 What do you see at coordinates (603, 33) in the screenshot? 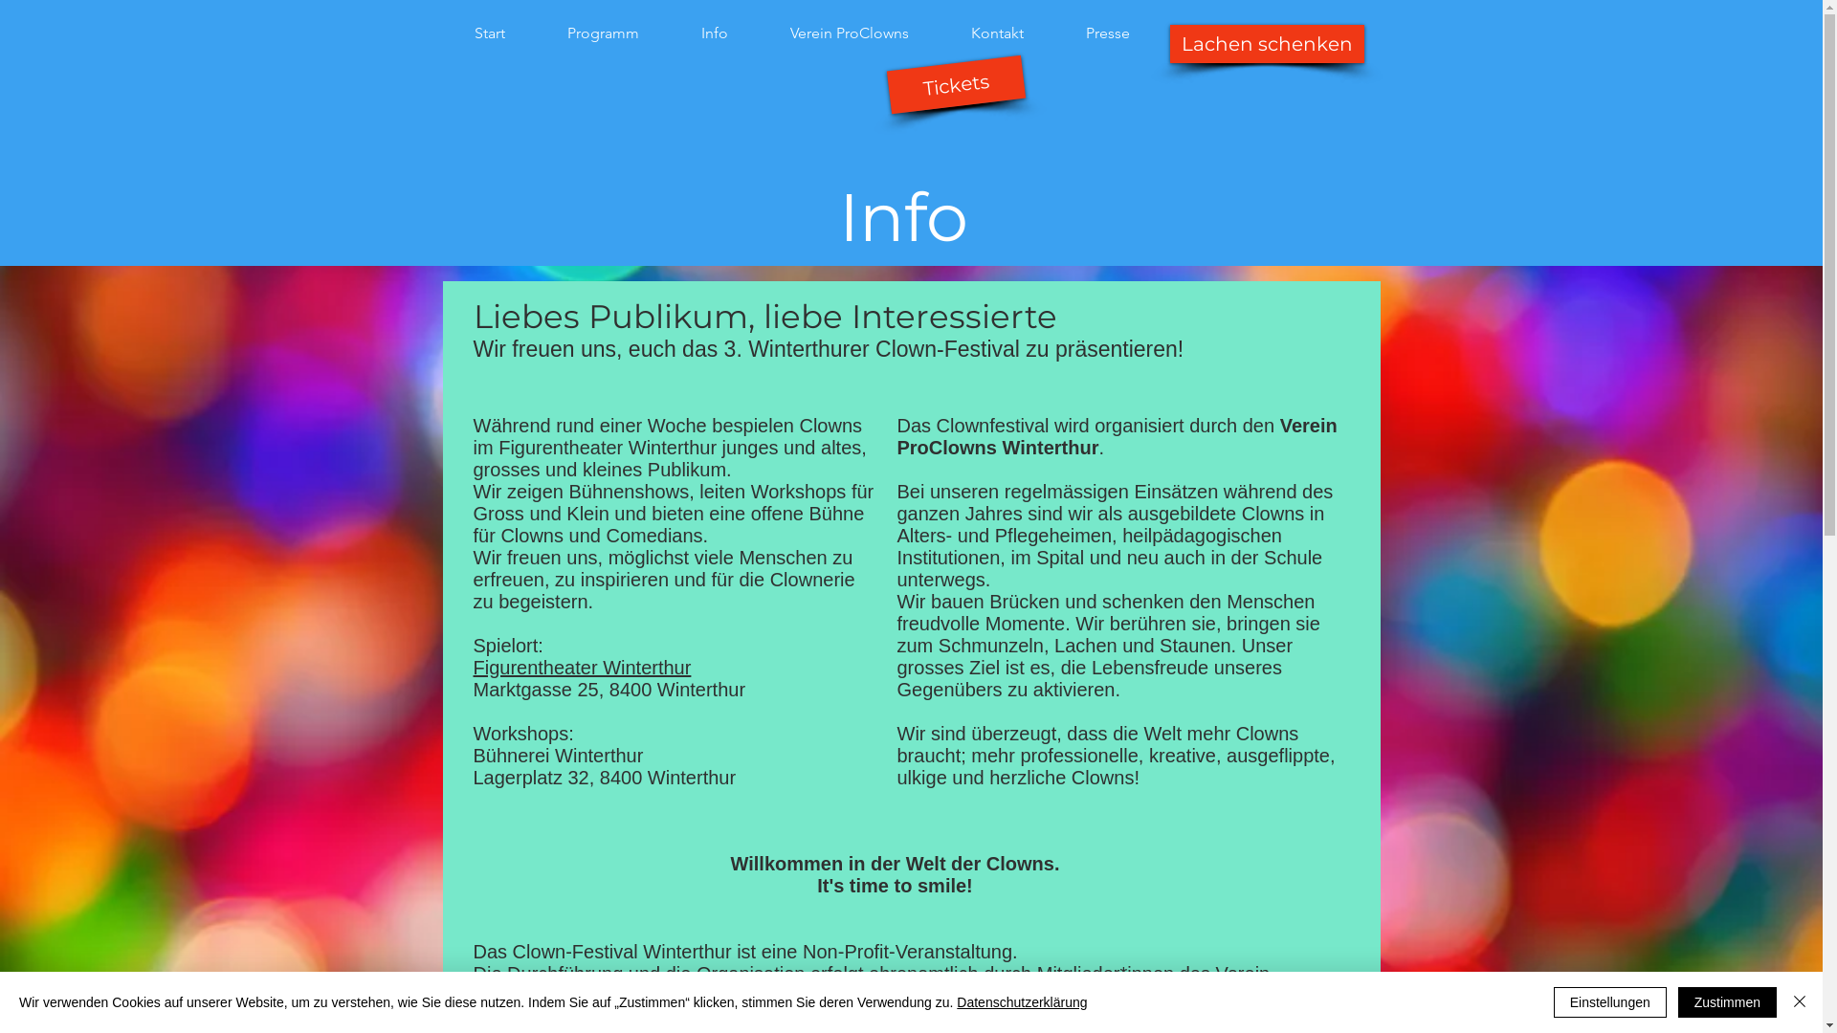
I see `Programm` at bounding box center [603, 33].